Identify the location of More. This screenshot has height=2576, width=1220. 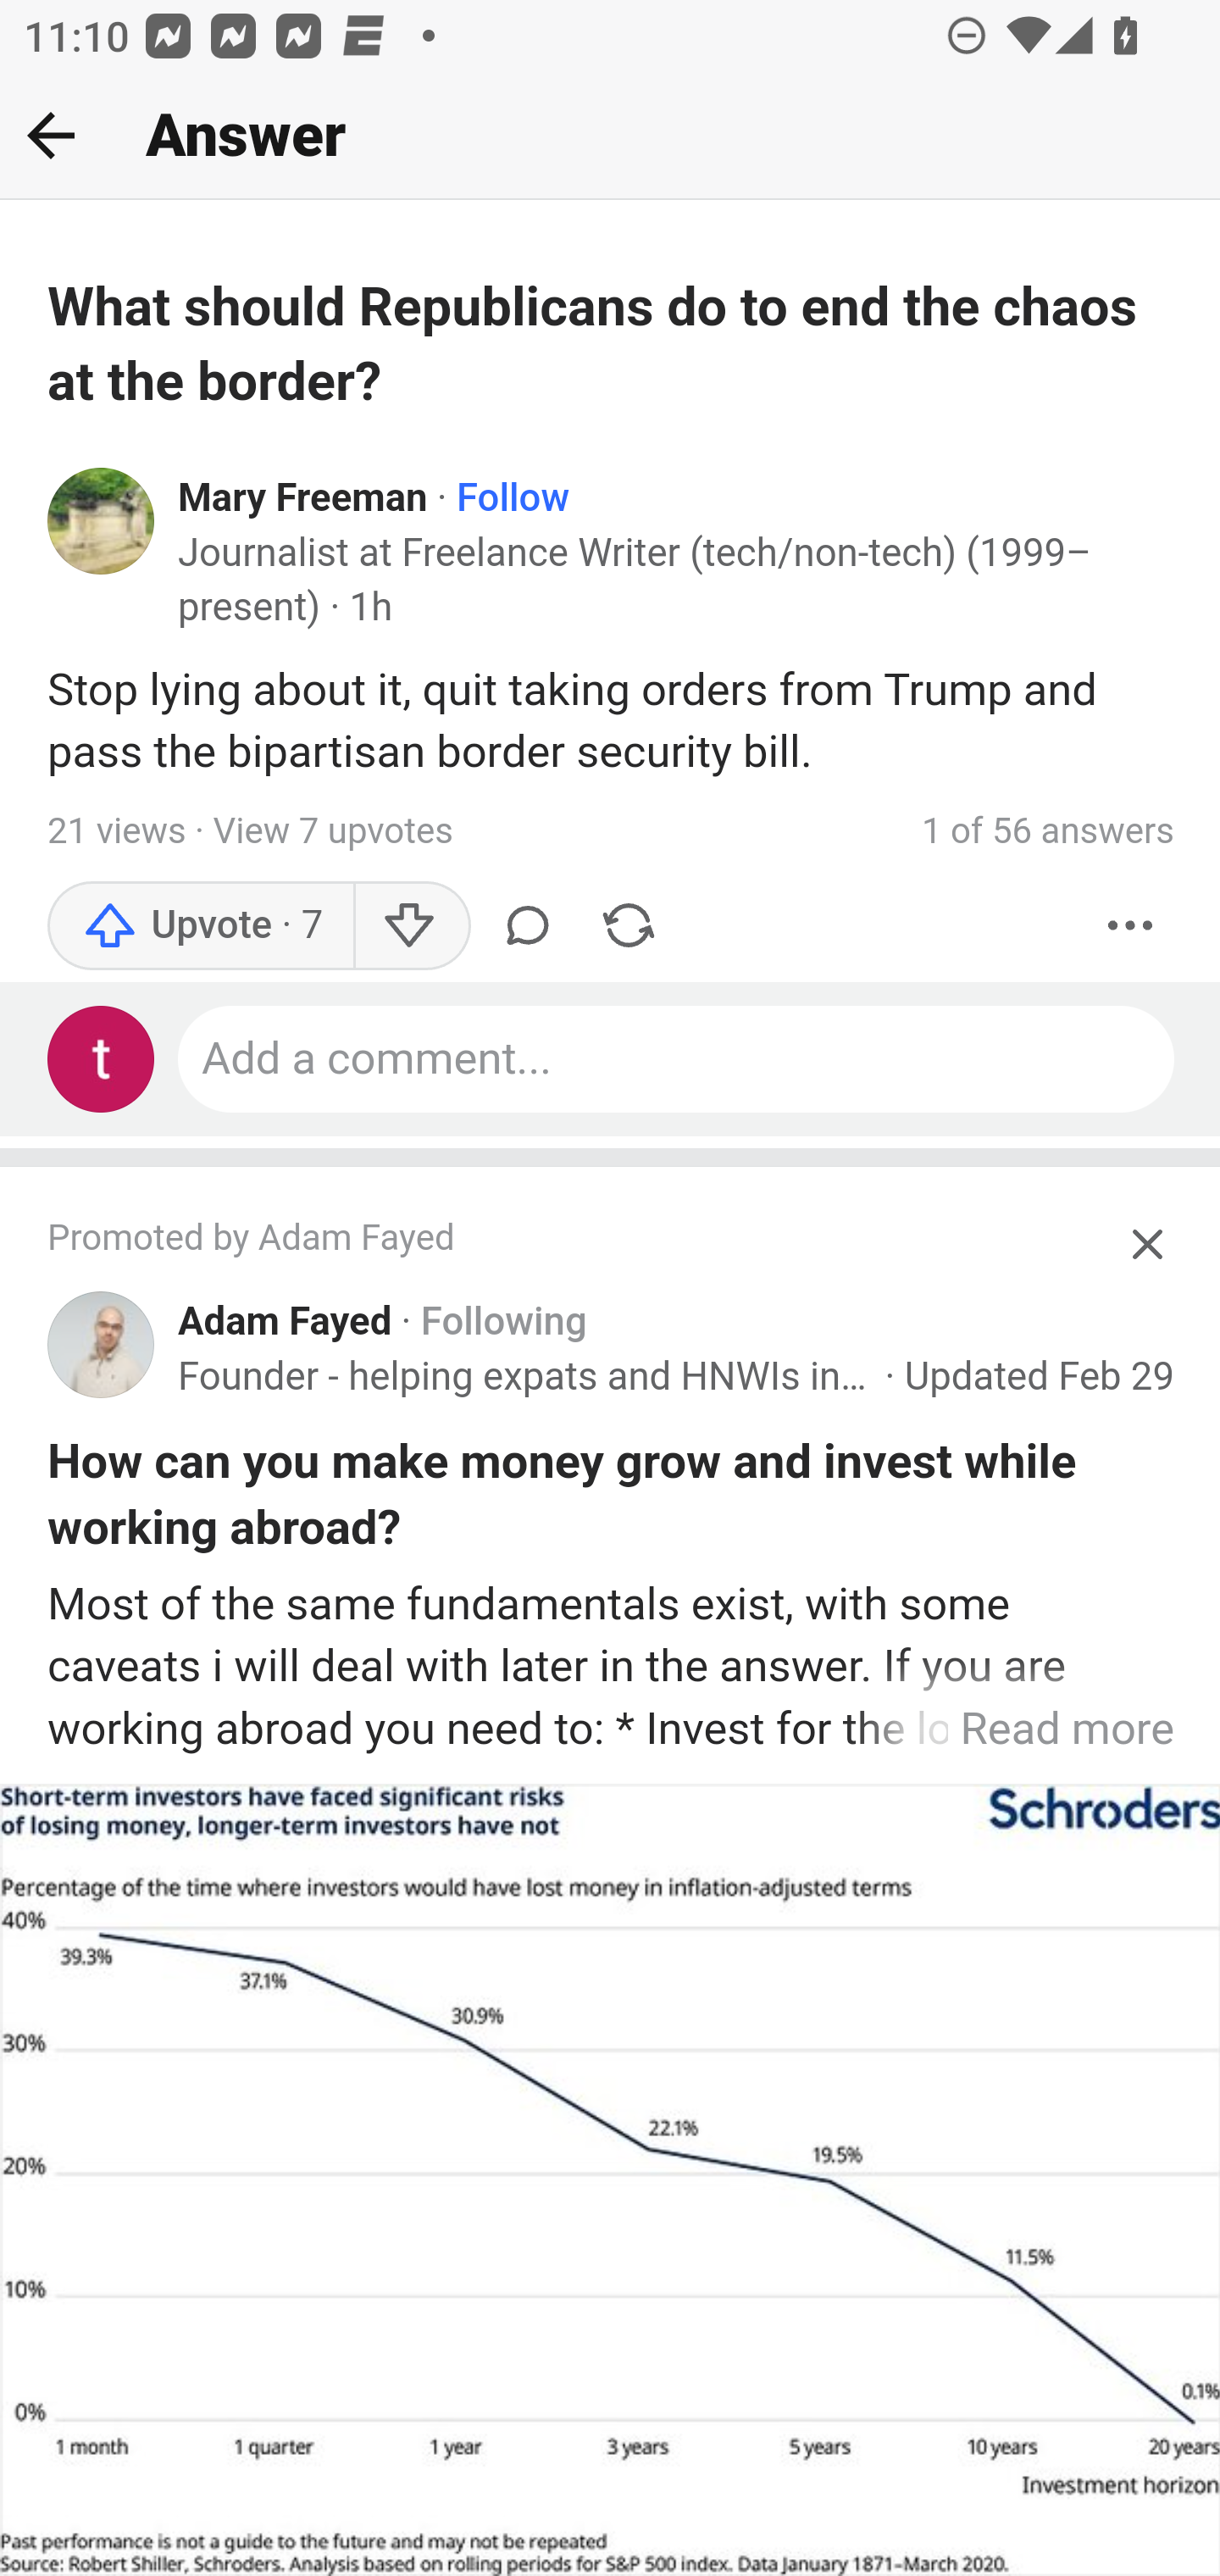
(1131, 924).